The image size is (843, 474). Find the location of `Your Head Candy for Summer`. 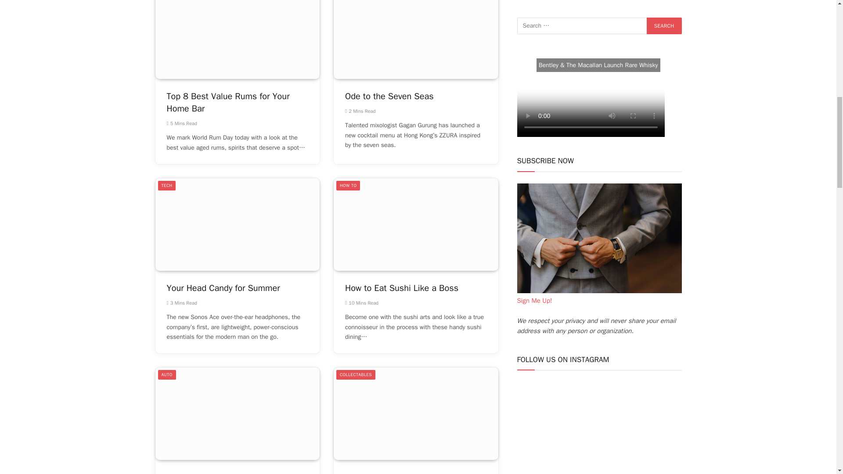

Your Head Candy for Summer is located at coordinates (238, 224).